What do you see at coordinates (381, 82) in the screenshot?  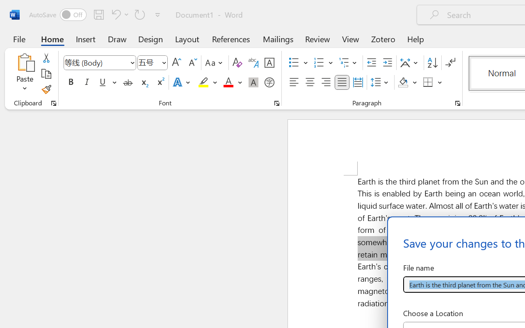 I see `Line and Paragraph Spacing` at bounding box center [381, 82].